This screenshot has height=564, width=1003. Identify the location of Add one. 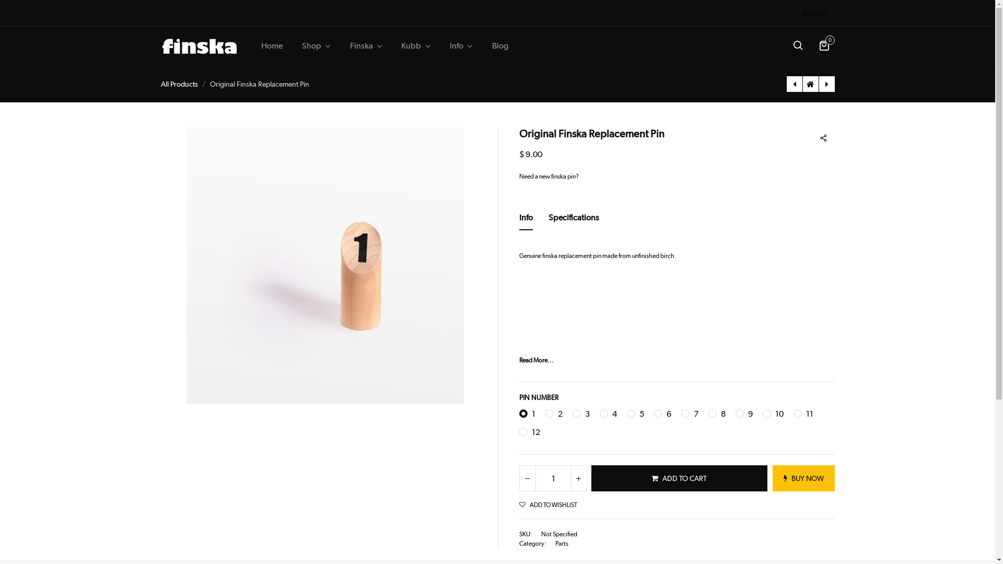
(578, 478).